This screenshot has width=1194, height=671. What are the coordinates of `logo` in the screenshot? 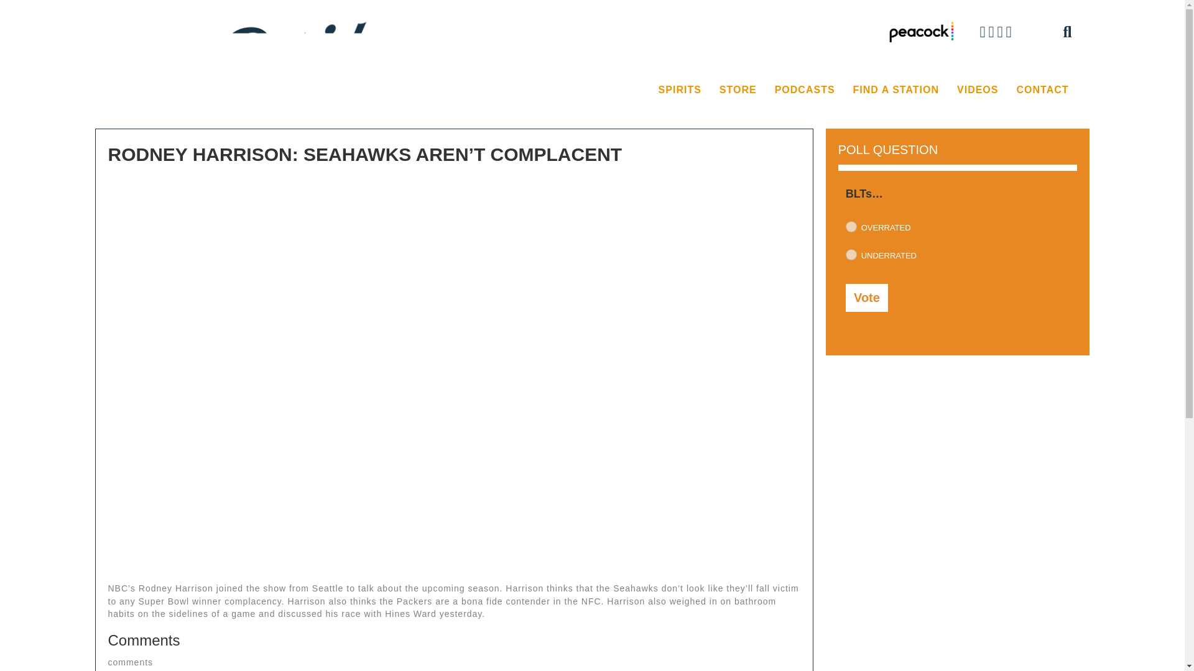 It's located at (254, 58).